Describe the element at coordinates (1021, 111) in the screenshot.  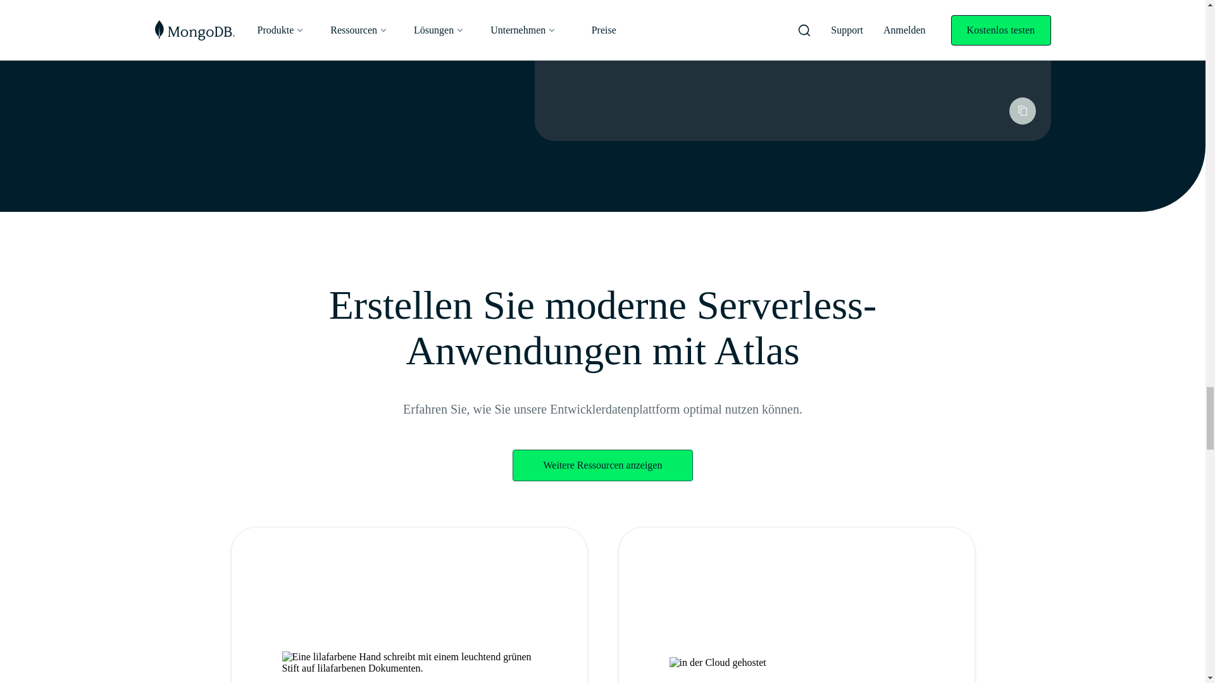
I see `Copy Code` at that location.